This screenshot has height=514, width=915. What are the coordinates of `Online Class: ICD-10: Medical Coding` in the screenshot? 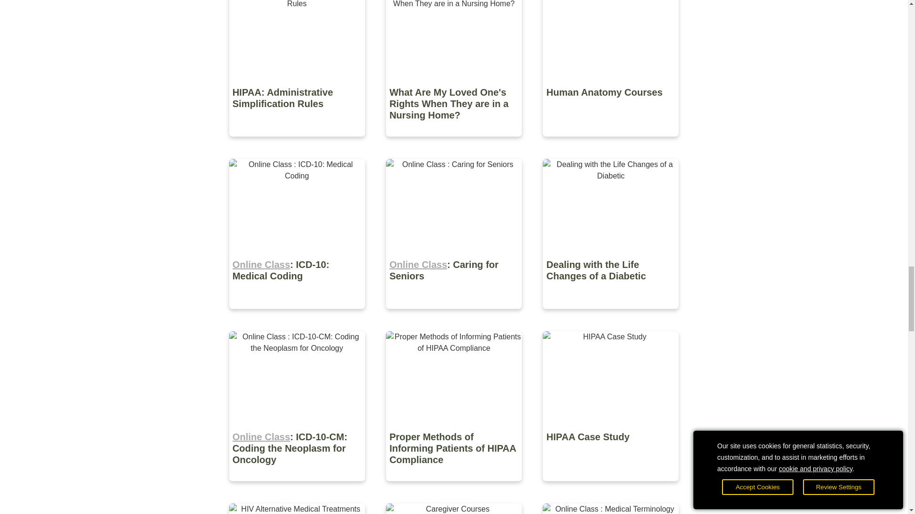 It's located at (297, 315).